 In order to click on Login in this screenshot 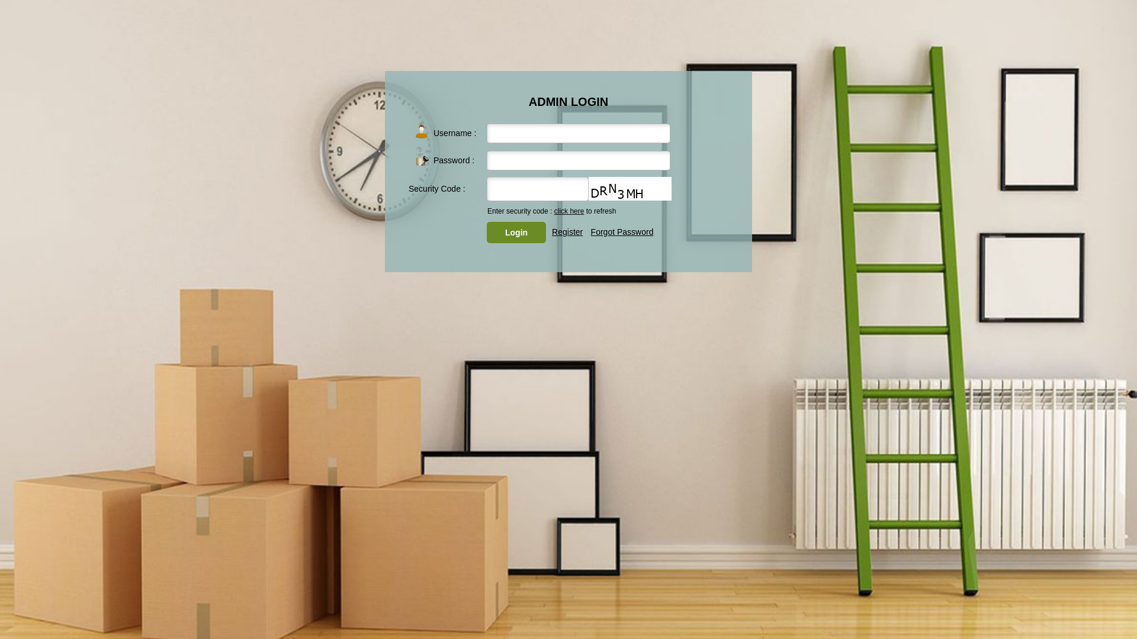, I will do `click(516, 233)`.